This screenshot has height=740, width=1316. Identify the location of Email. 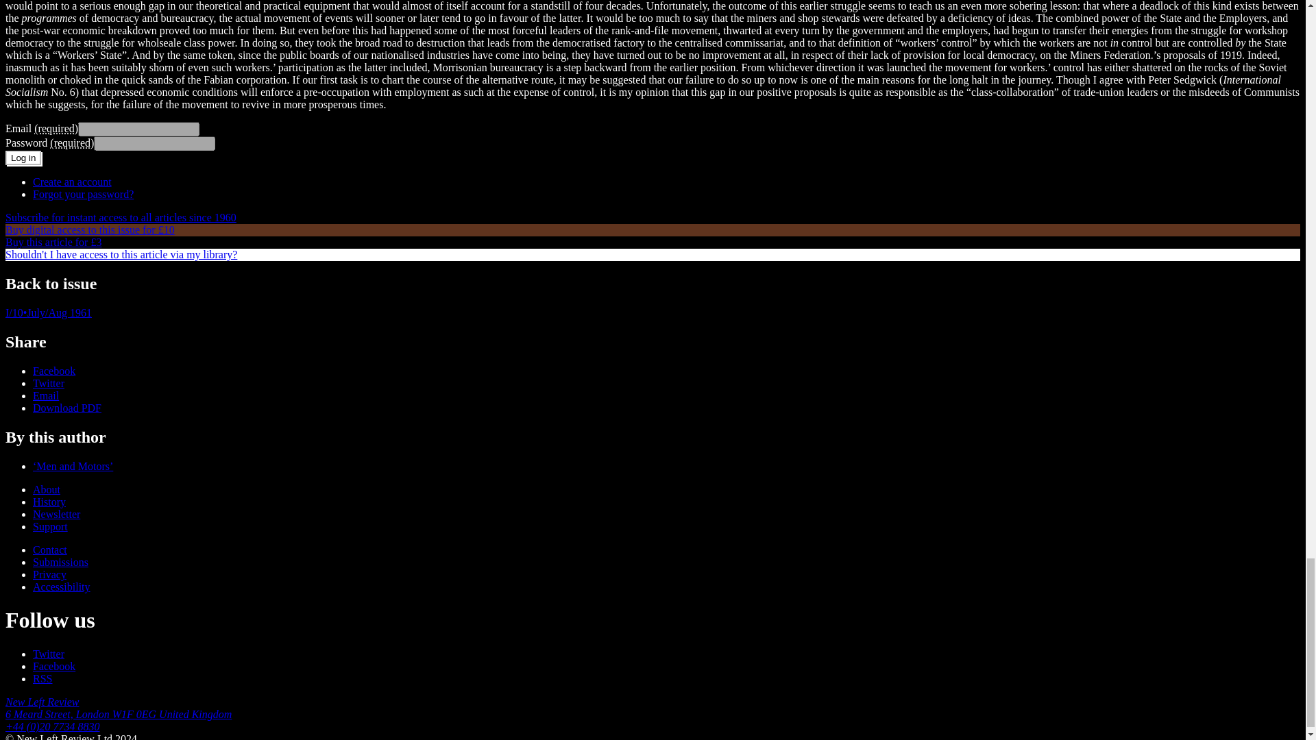
(46, 396).